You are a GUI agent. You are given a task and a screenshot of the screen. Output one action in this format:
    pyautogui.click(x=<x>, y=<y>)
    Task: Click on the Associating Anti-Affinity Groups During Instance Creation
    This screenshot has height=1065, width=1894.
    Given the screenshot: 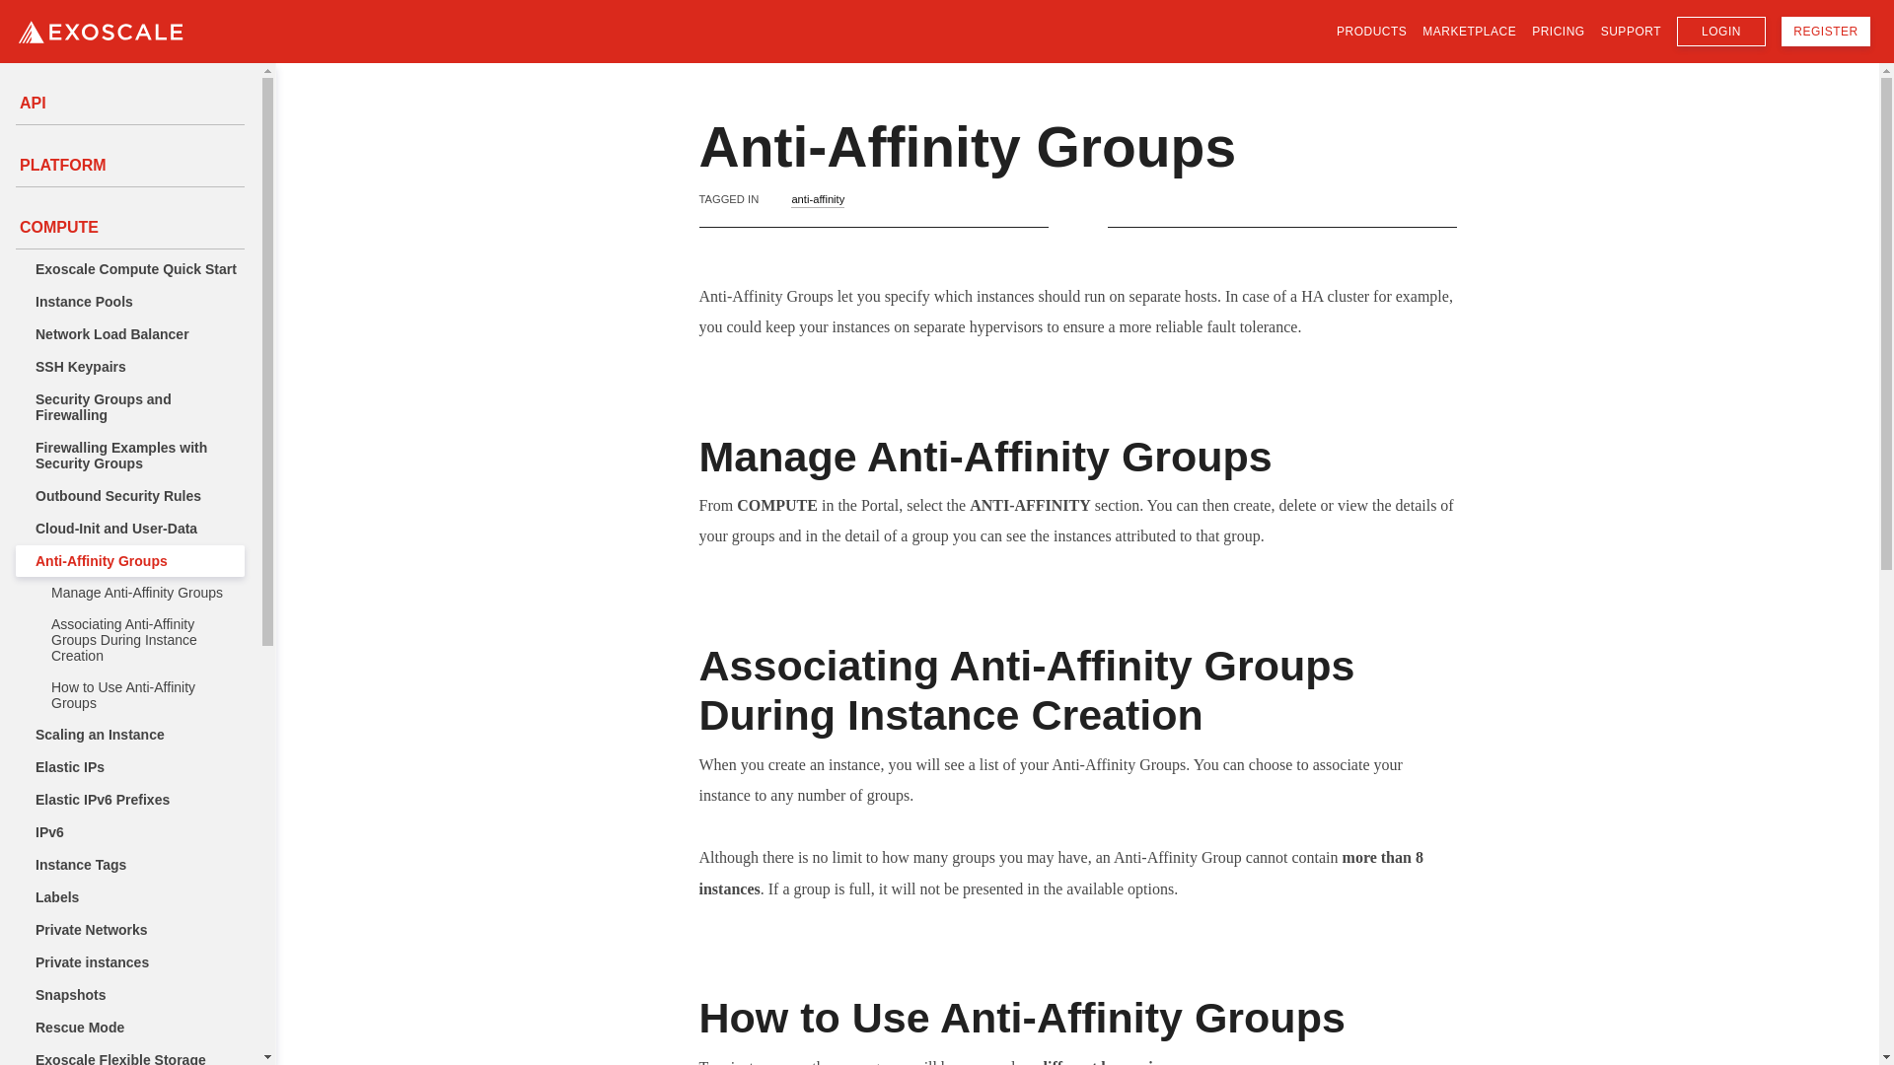 What is the action you would take?
    pyautogui.click(x=129, y=639)
    